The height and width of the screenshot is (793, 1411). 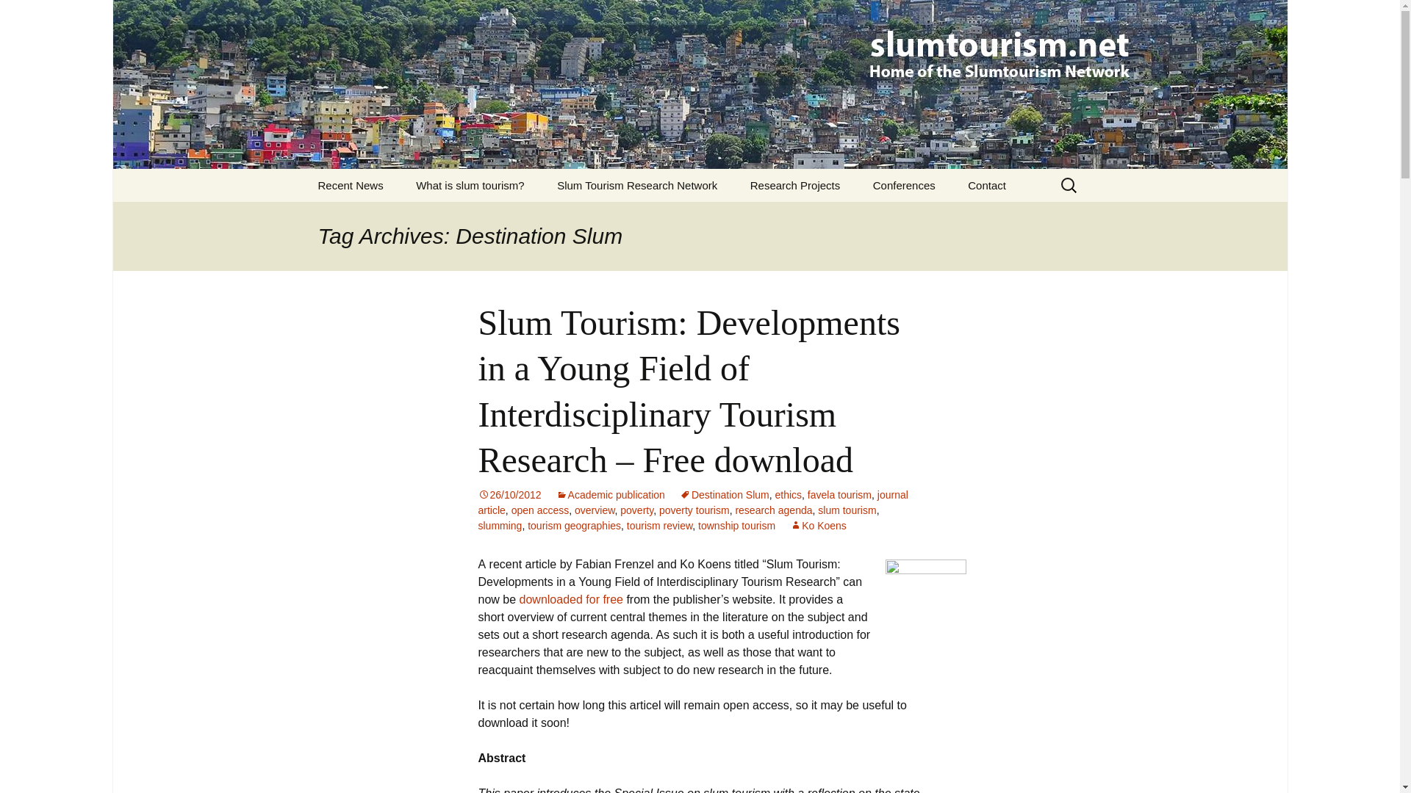 I want to click on slumming, so click(x=725, y=495).